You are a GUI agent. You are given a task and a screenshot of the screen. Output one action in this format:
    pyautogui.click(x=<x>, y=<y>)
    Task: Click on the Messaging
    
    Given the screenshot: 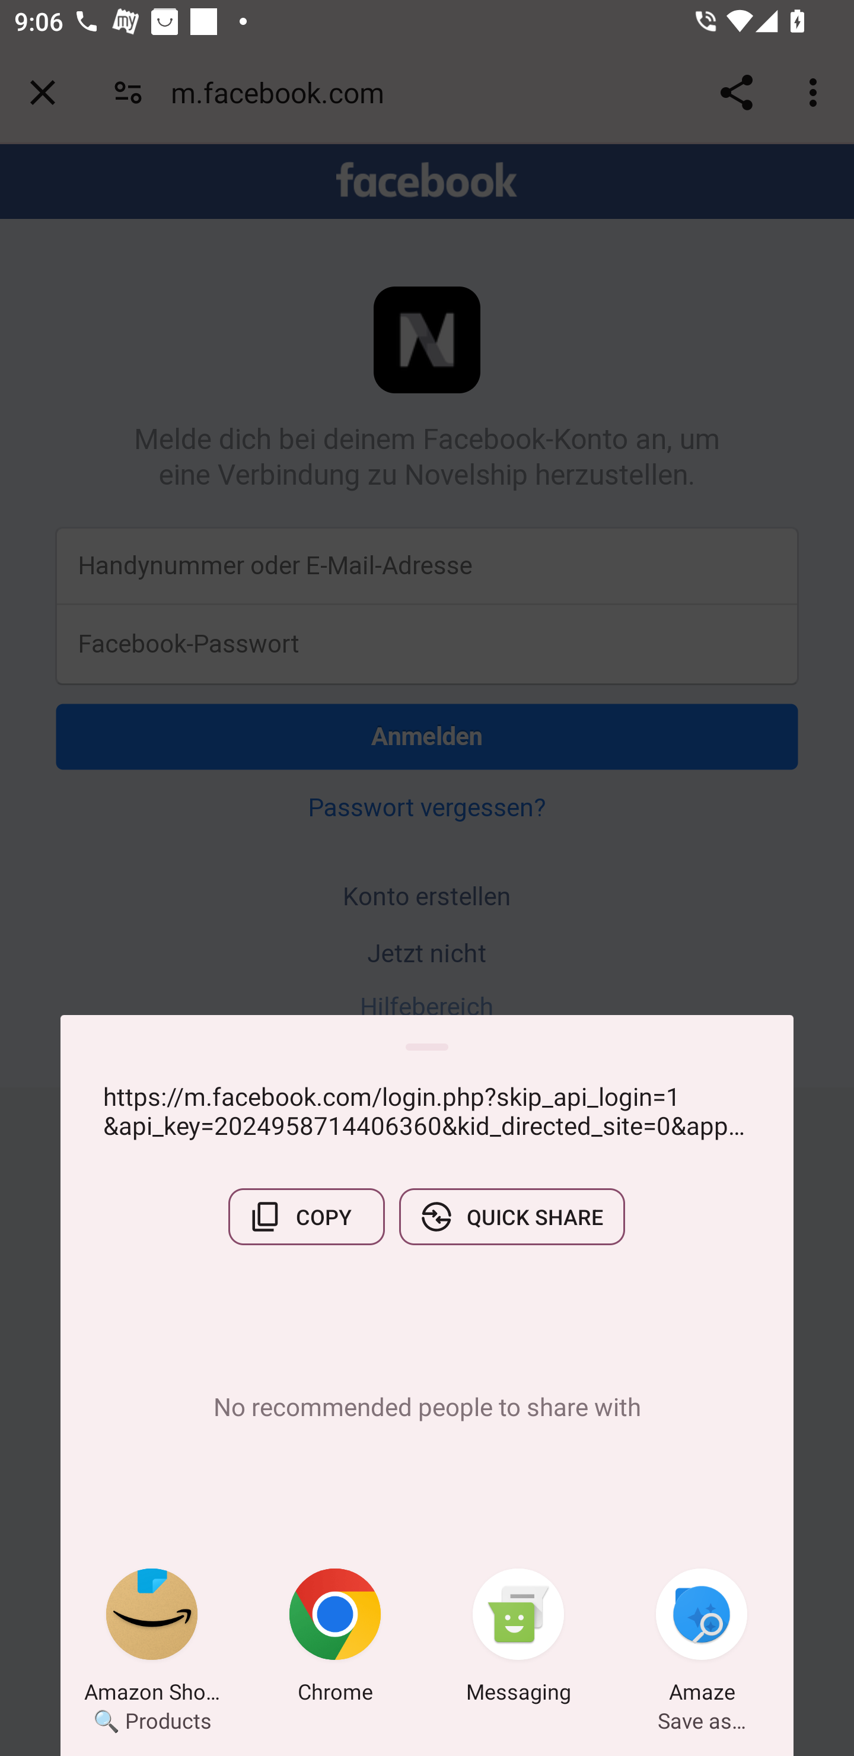 What is the action you would take?
    pyautogui.click(x=518, y=1639)
    